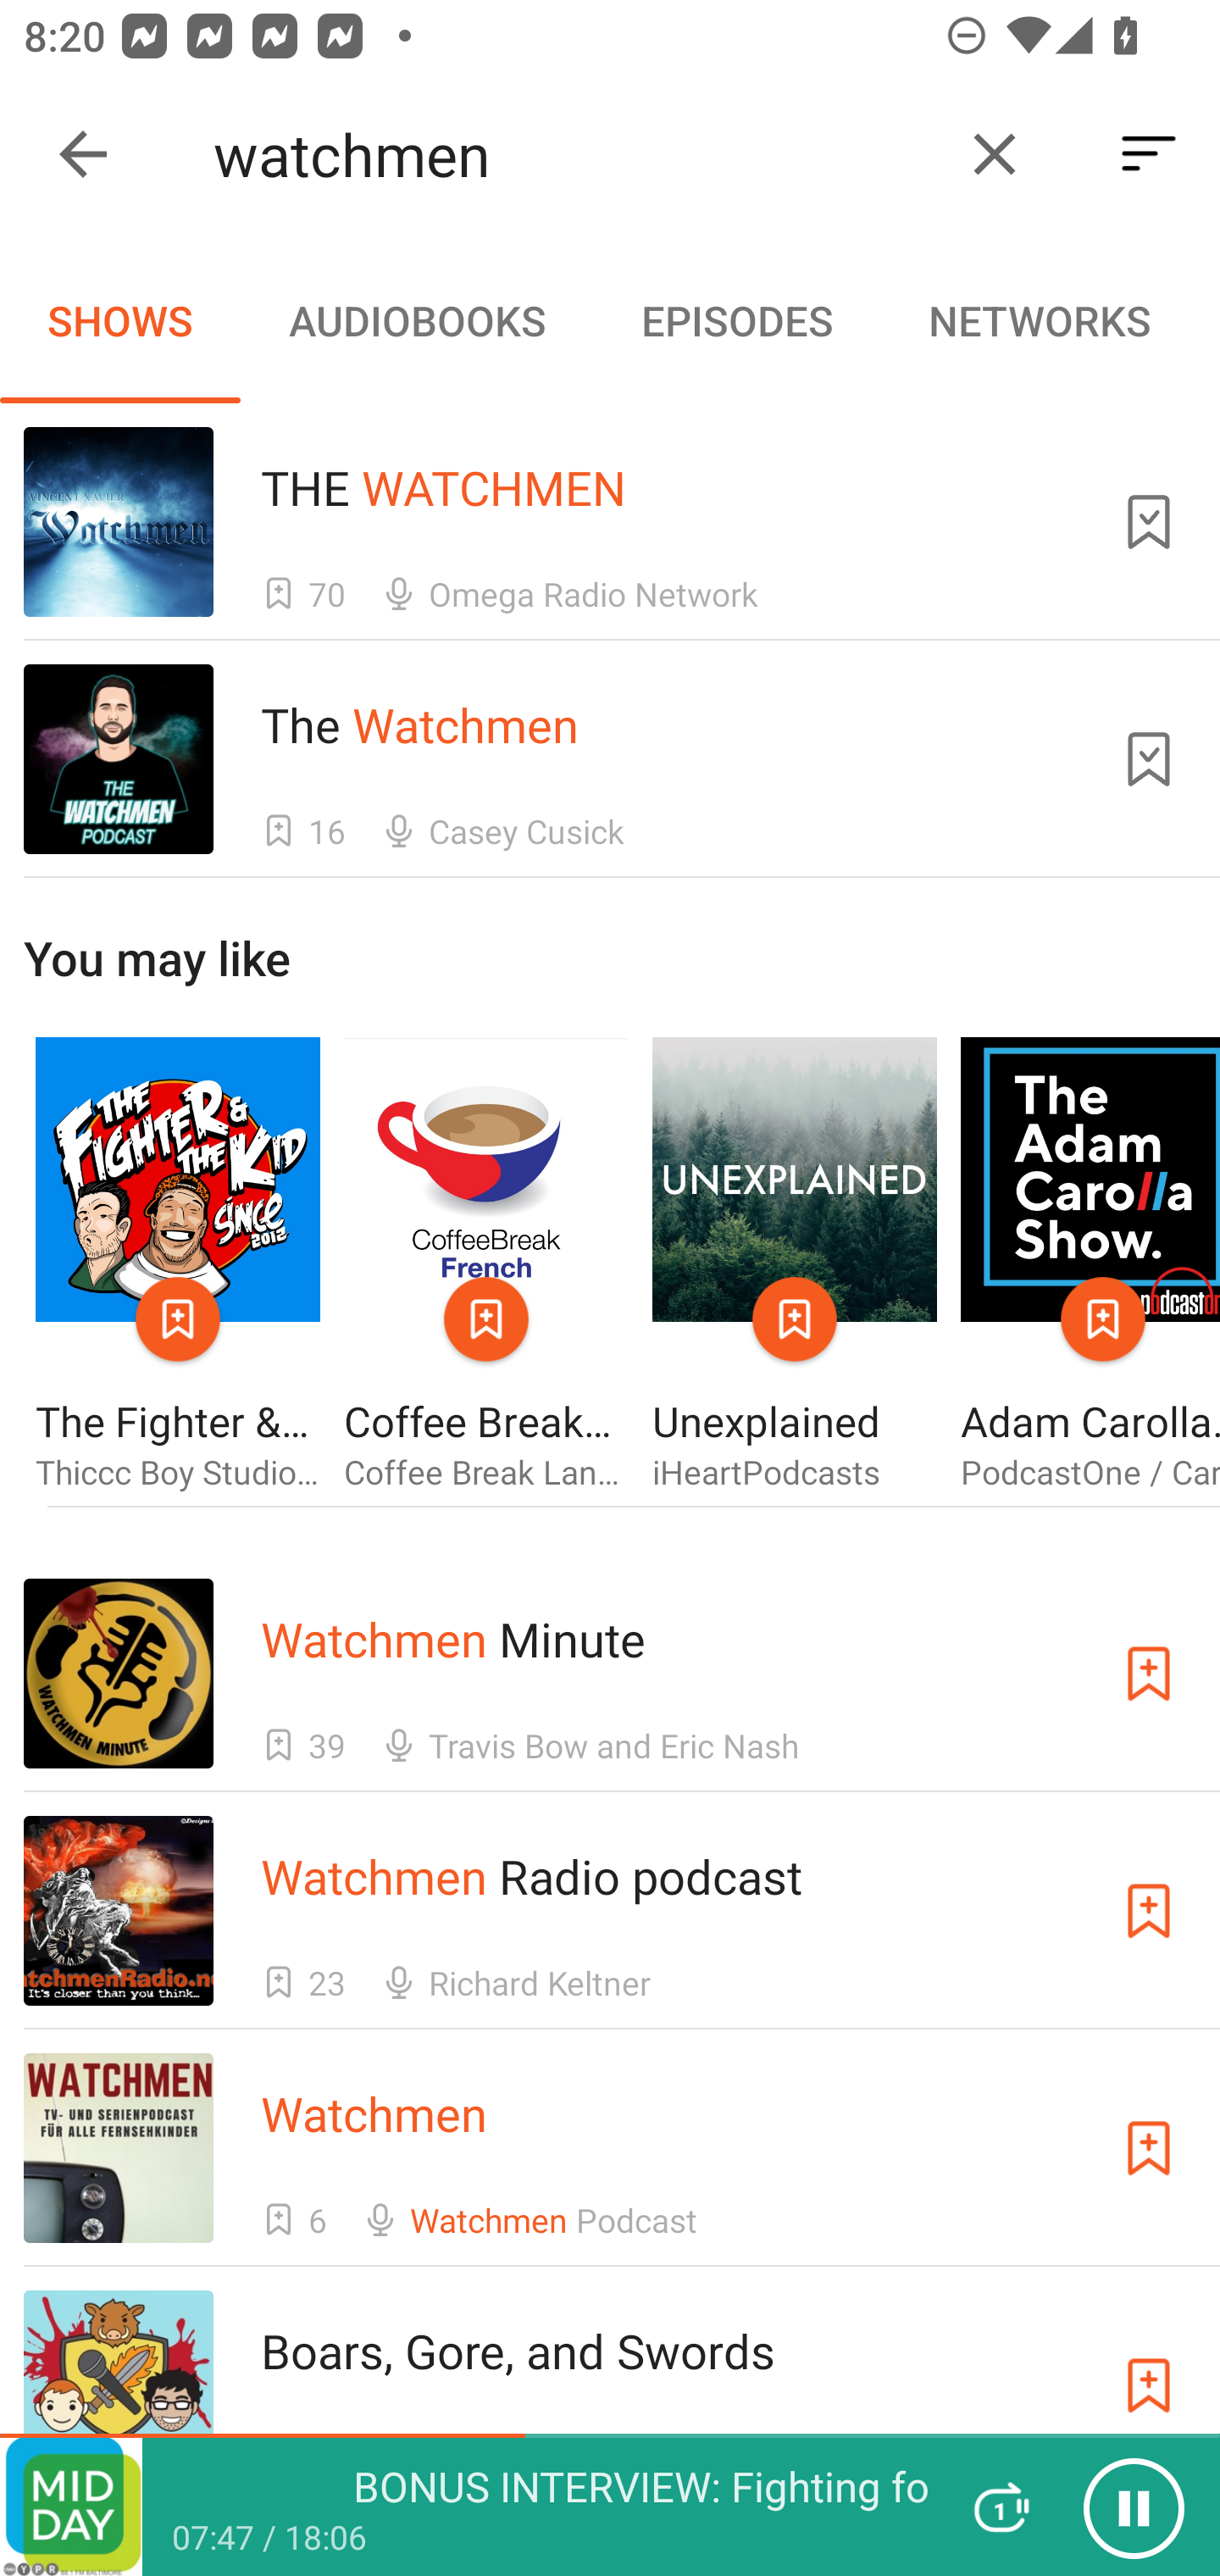  What do you see at coordinates (120, 320) in the screenshot?
I see `SHOWS` at bounding box center [120, 320].